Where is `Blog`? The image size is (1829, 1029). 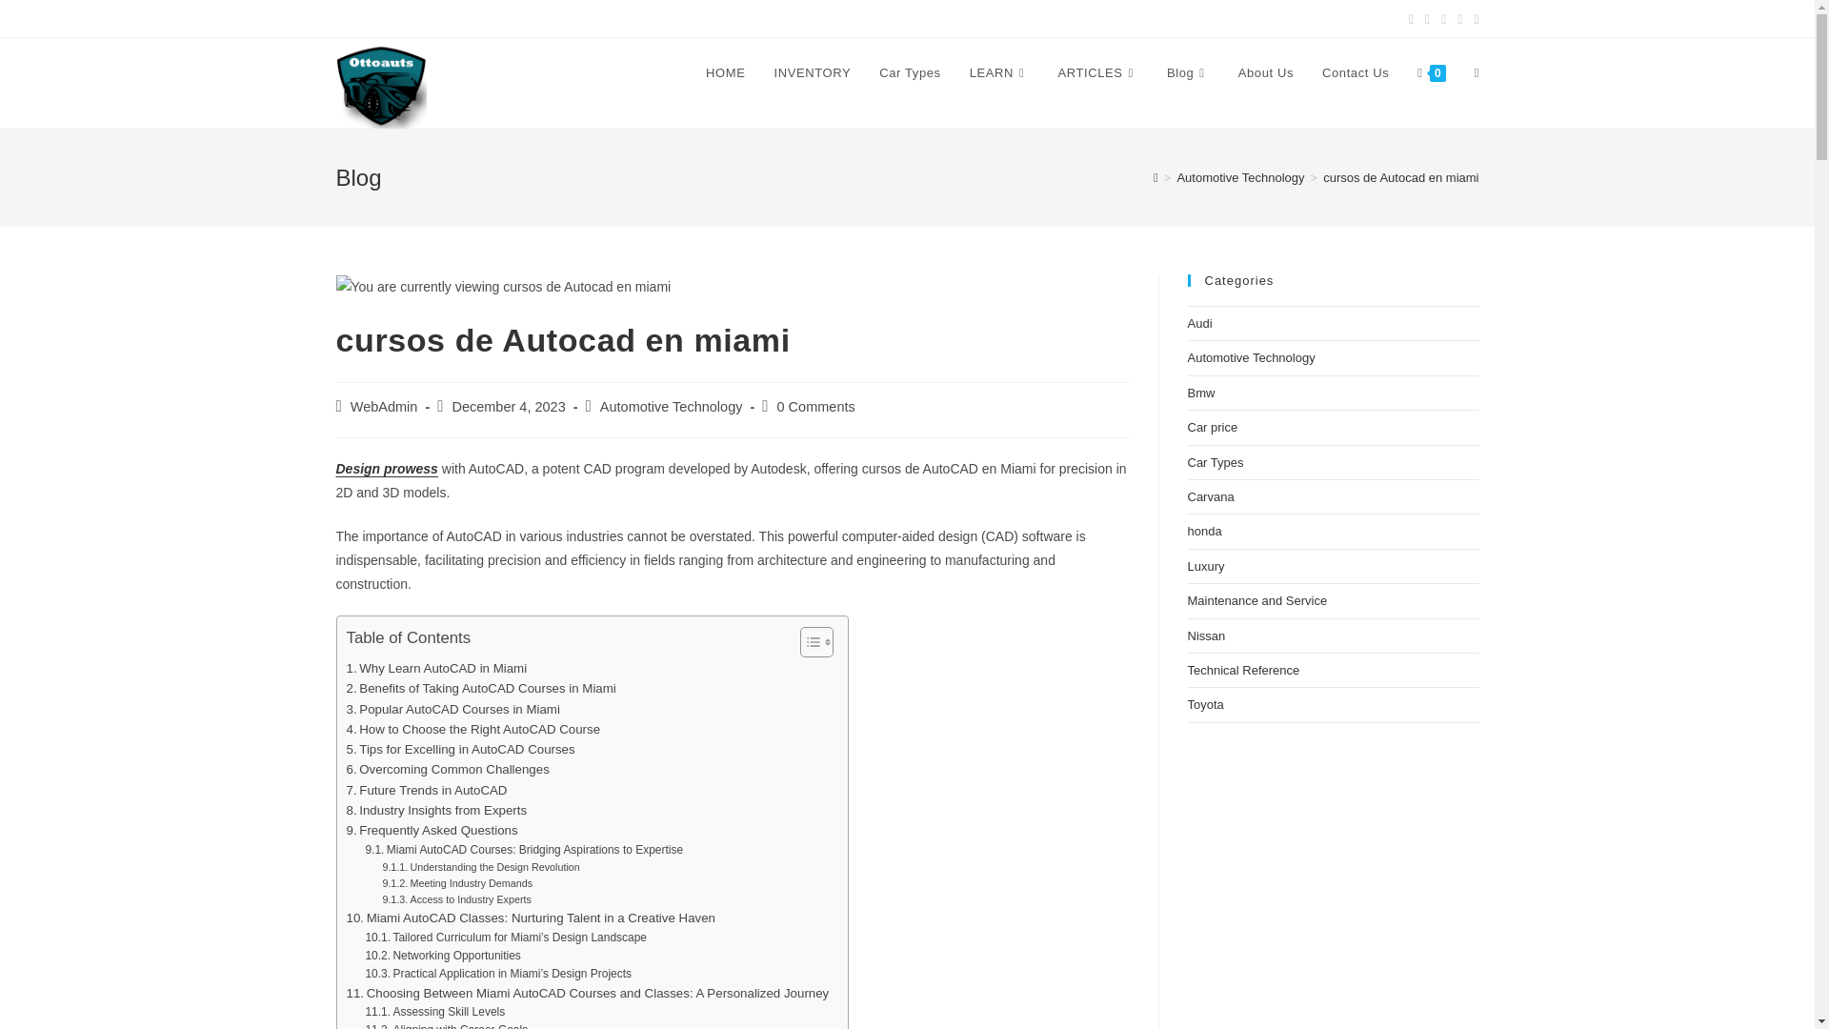
Blog is located at coordinates (1187, 72).